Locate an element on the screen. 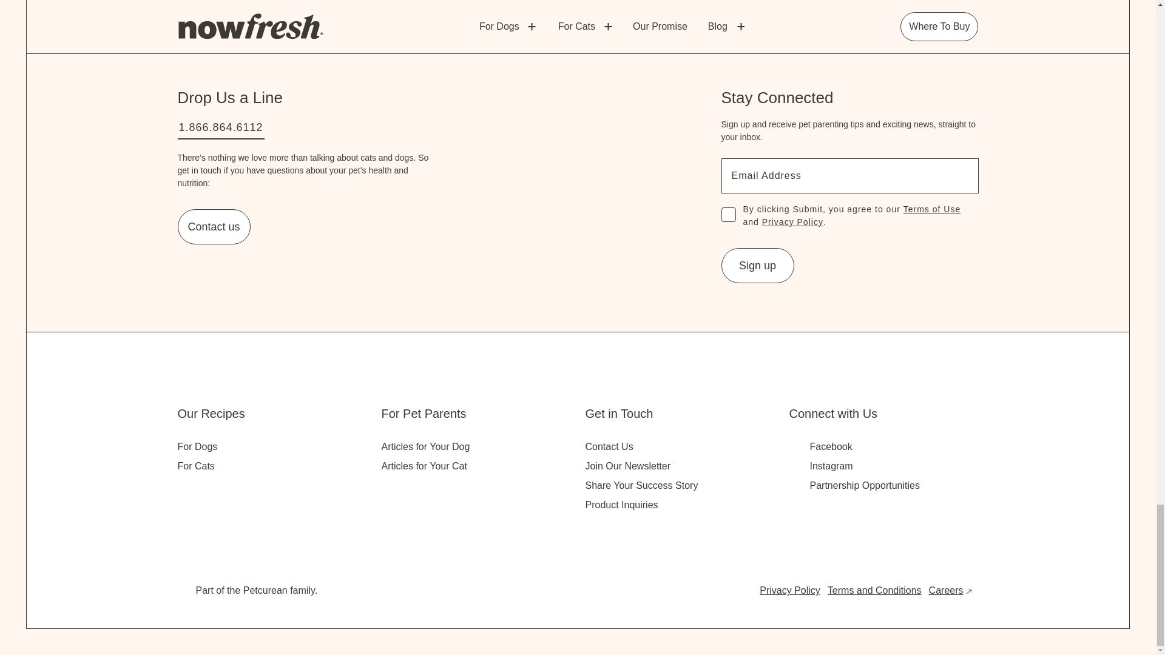 The height and width of the screenshot is (655, 1165). on is located at coordinates (728, 215).